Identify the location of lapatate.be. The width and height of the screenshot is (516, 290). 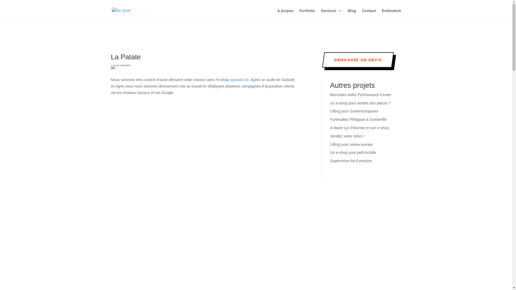
(239, 80).